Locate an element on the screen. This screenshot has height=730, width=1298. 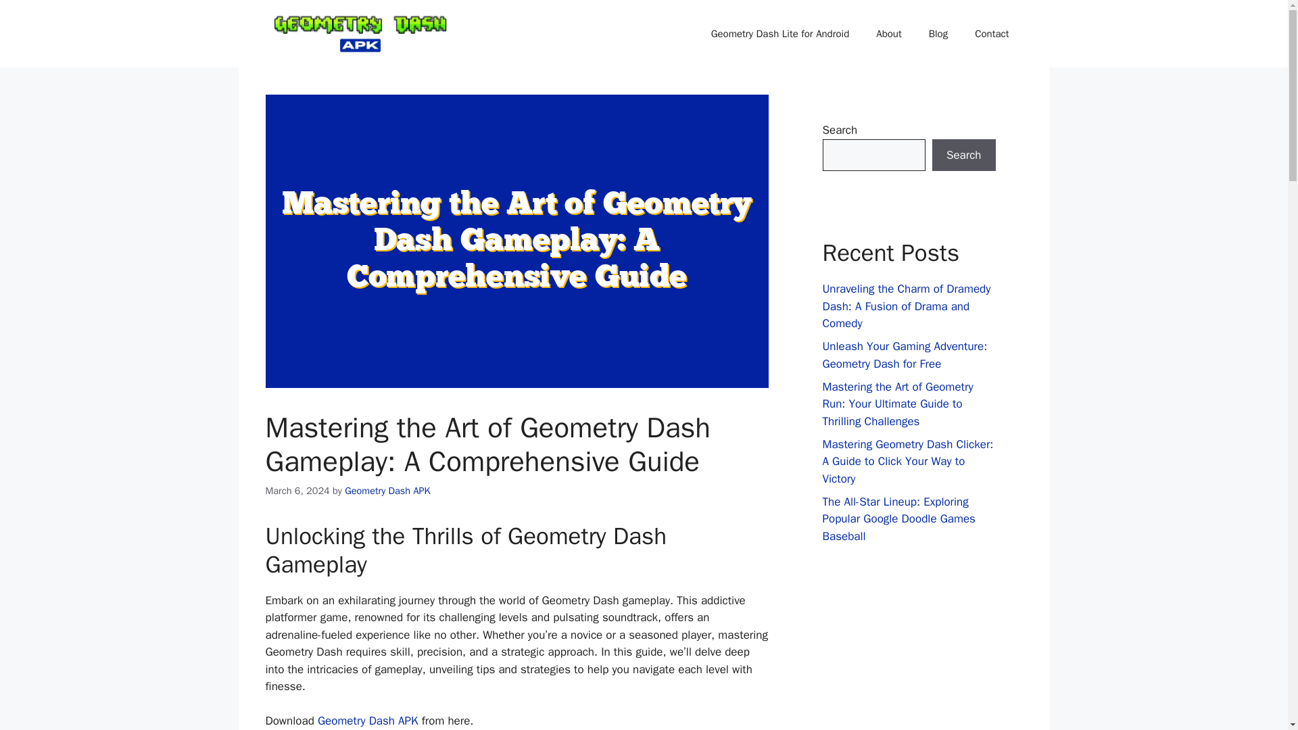
Blog is located at coordinates (938, 34).